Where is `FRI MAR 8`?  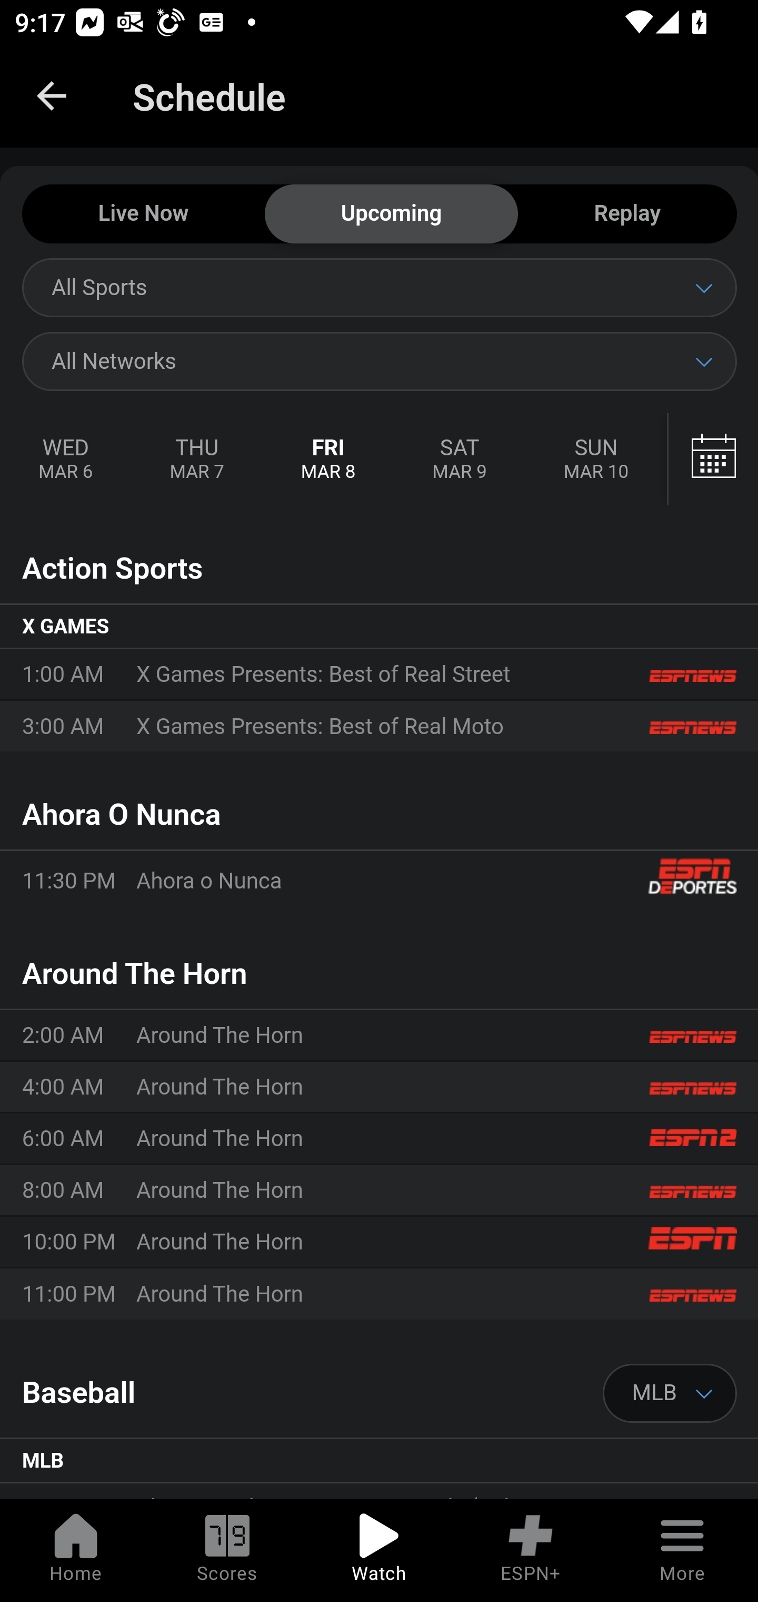 FRI MAR 8 is located at coordinates (328, 460).